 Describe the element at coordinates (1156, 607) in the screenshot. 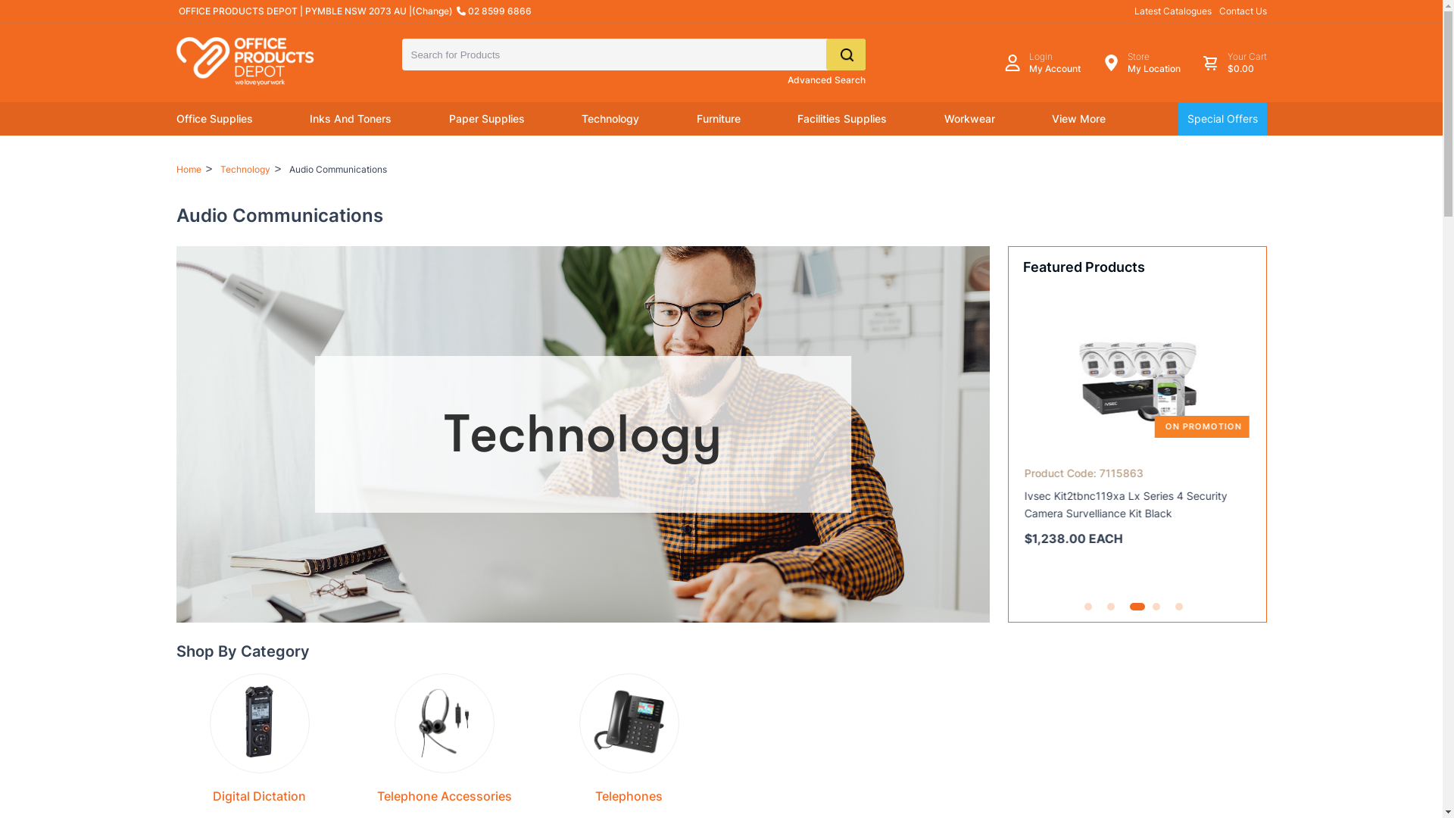

I see `4` at that location.